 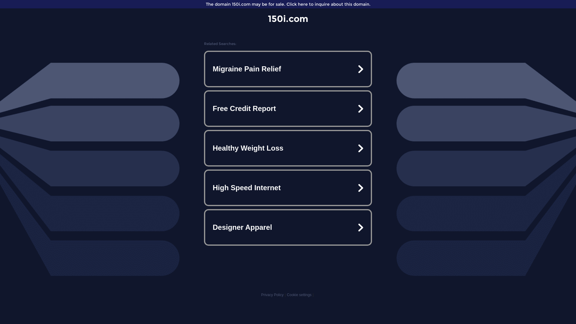 What do you see at coordinates (288, 188) in the screenshot?
I see `High Speed Internet` at bounding box center [288, 188].